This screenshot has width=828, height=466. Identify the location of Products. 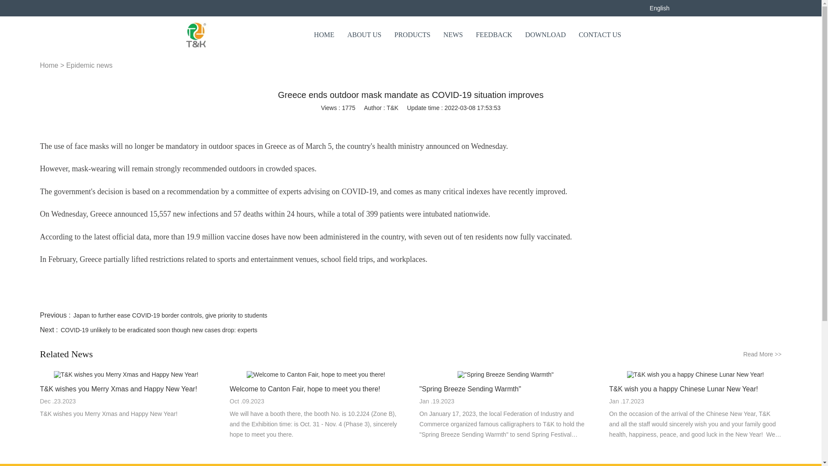
(412, 35).